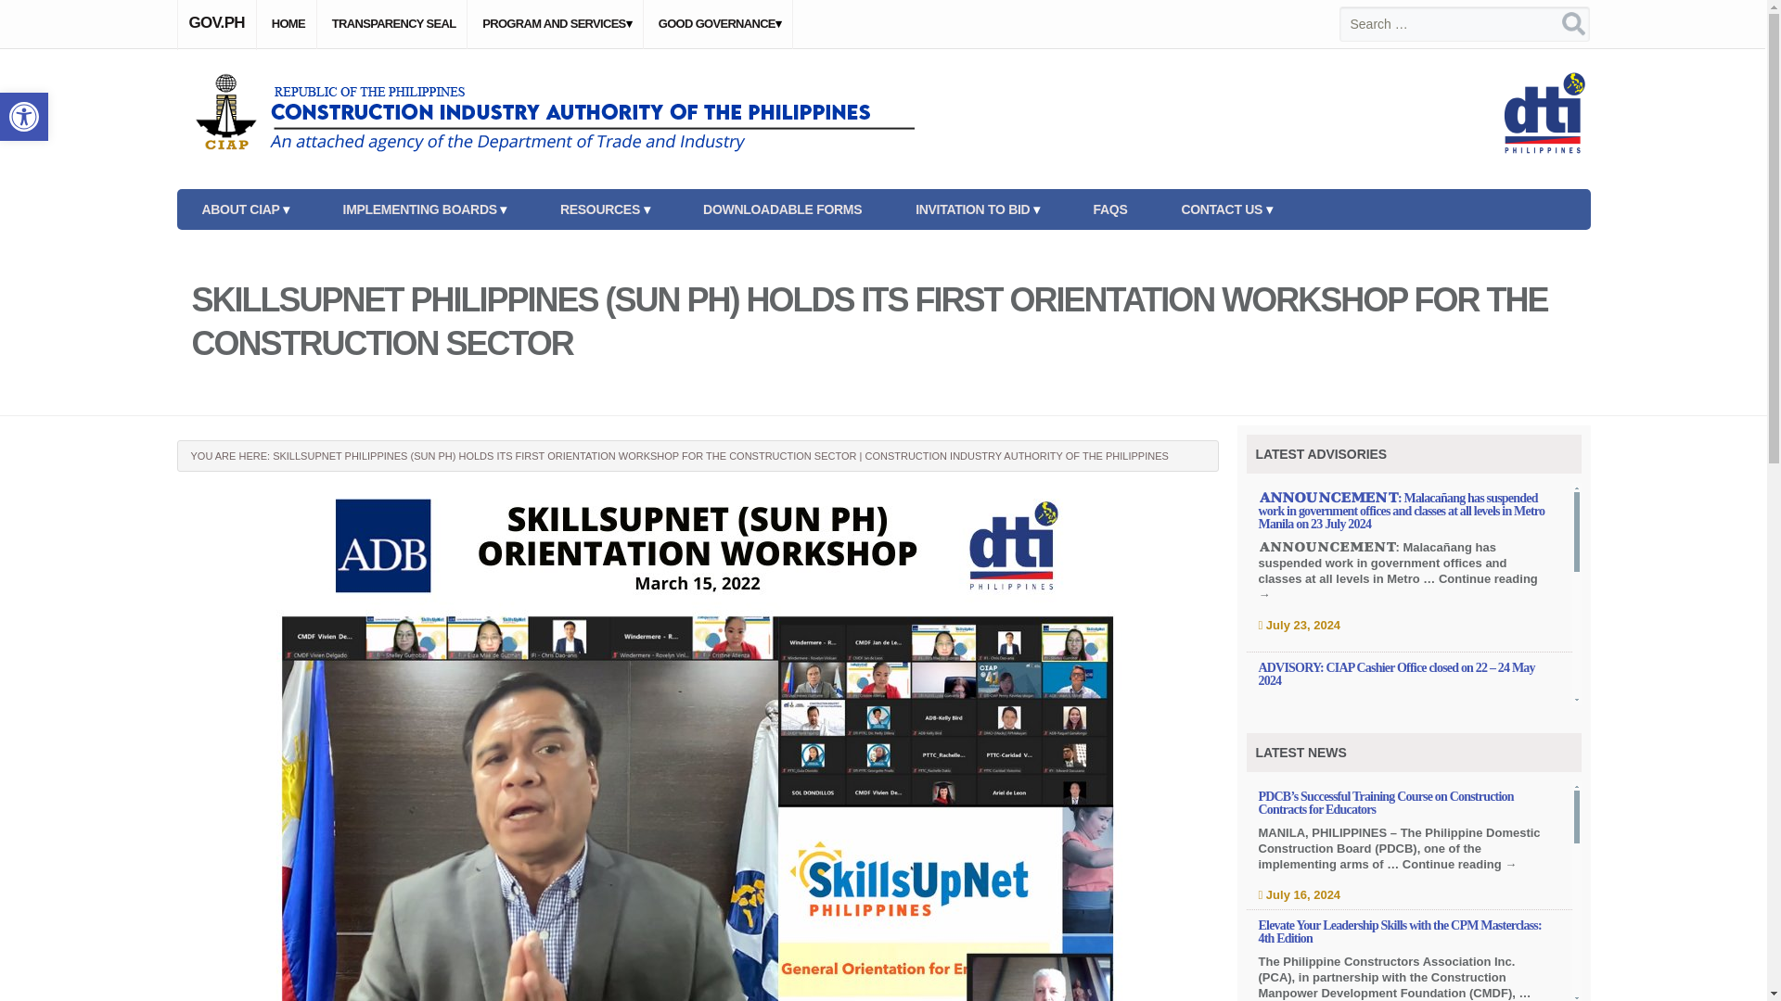 Image resolution: width=1781 pixels, height=1001 pixels. Describe the element at coordinates (393, 24) in the screenshot. I see `TRANSPARENCY SEAL` at that location.